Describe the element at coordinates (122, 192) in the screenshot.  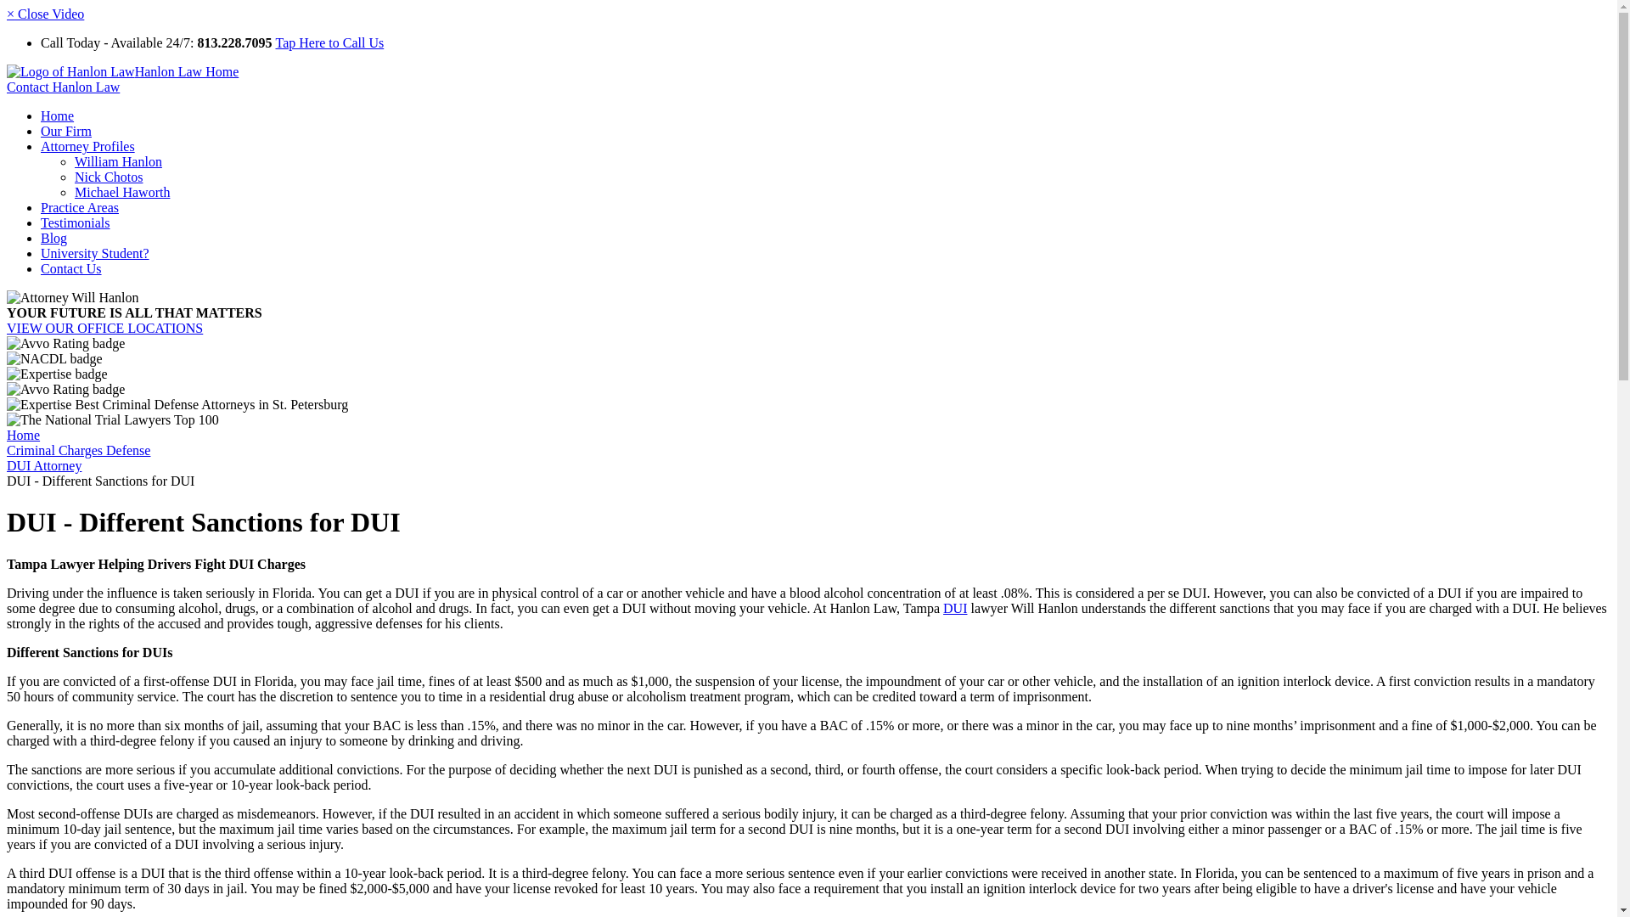
I see `Michael Haworth` at that location.